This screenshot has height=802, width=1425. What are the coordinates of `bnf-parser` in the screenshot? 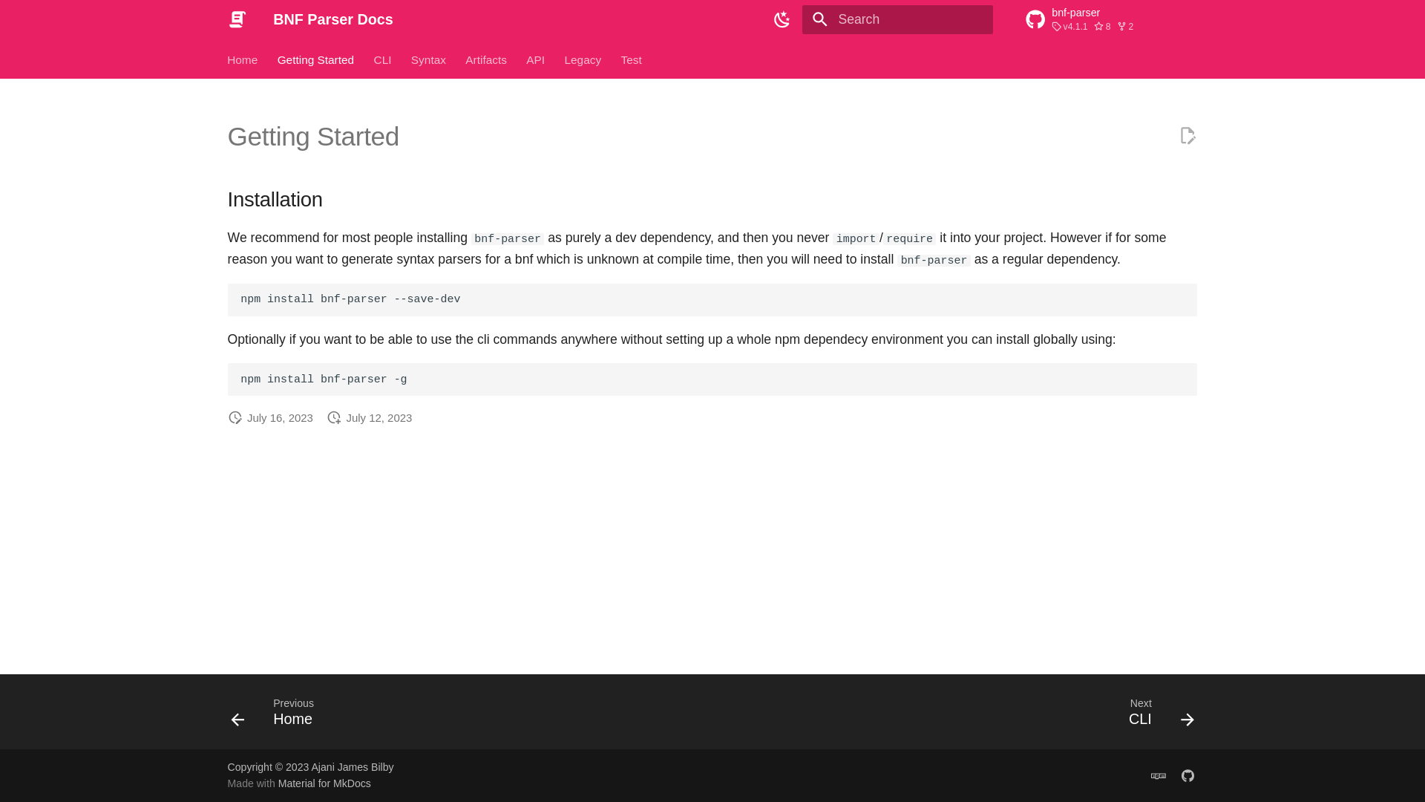 It's located at (1187, 775).